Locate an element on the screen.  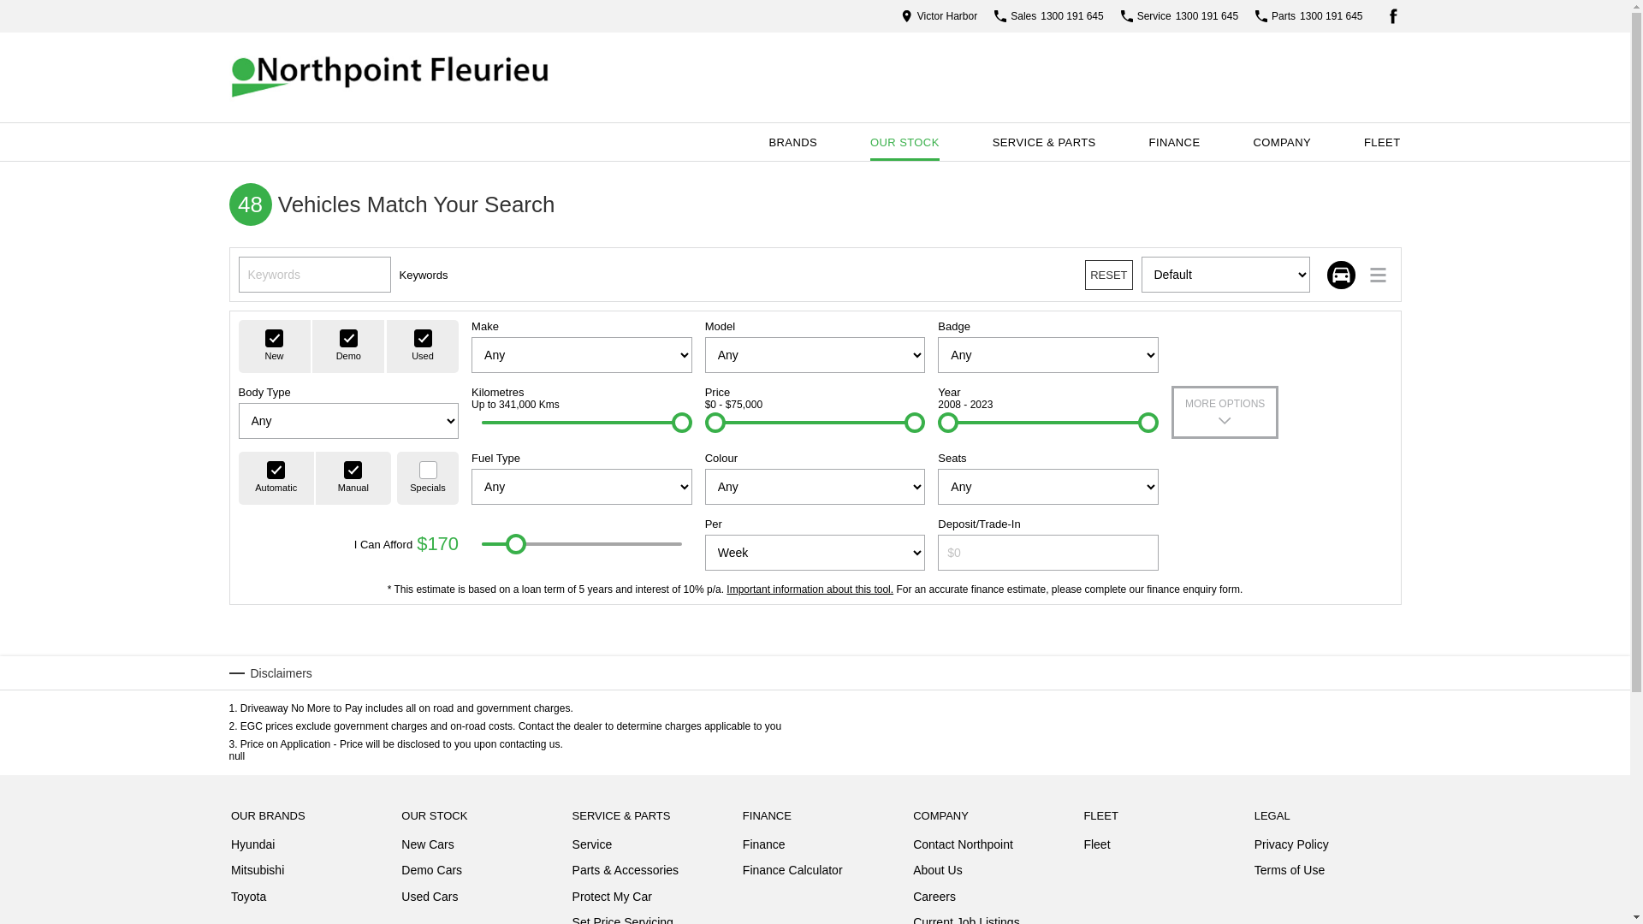
Terms of Use is located at coordinates (1290, 870).